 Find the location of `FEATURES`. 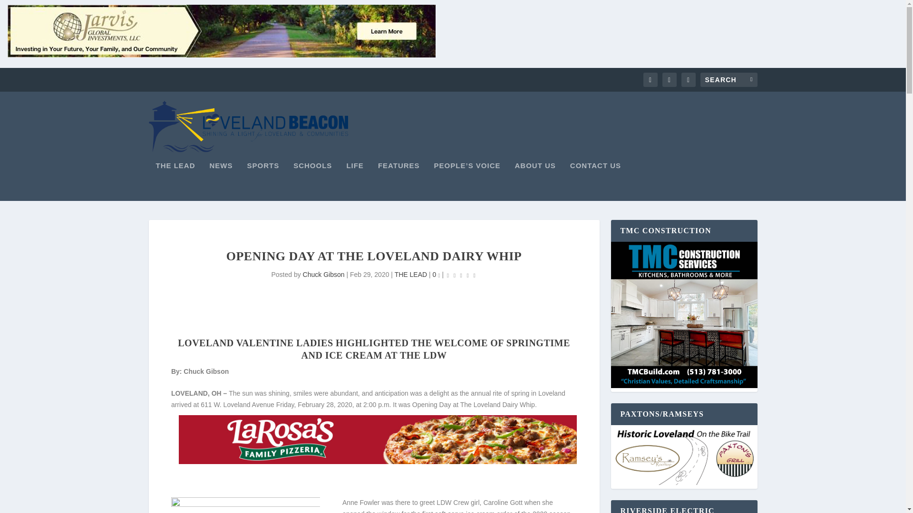

FEATURES is located at coordinates (398, 181).